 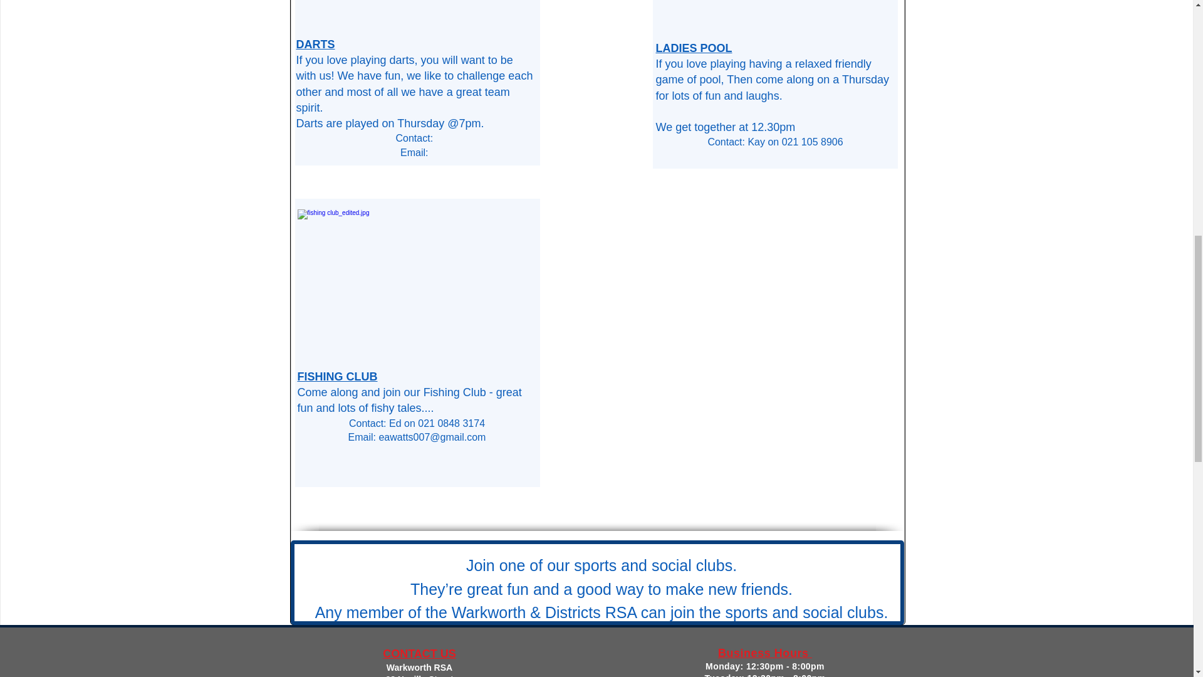 I want to click on LADIES POOL, so click(x=693, y=48).